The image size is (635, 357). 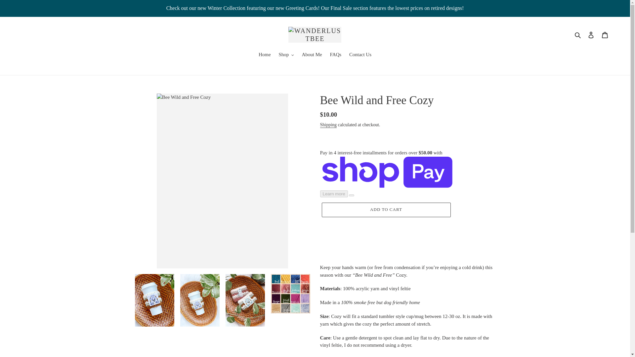 What do you see at coordinates (265, 55) in the screenshot?
I see `Home` at bounding box center [265, 55].